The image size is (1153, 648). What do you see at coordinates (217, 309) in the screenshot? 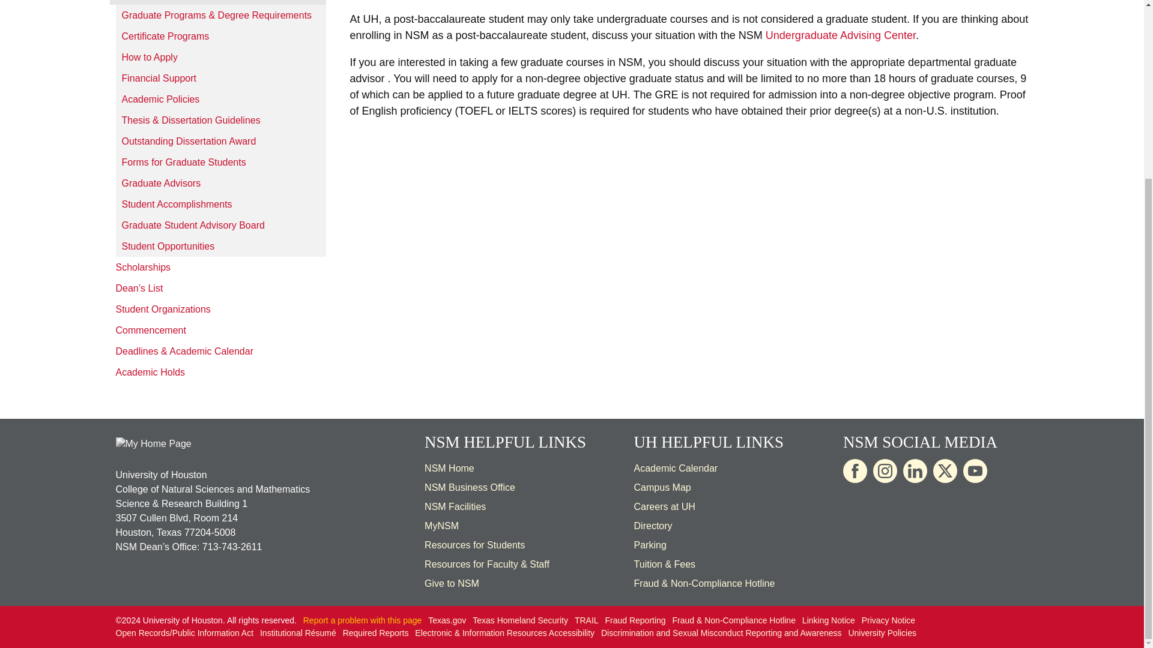
I see `Student Organizations` at bounding box center [217, 309].